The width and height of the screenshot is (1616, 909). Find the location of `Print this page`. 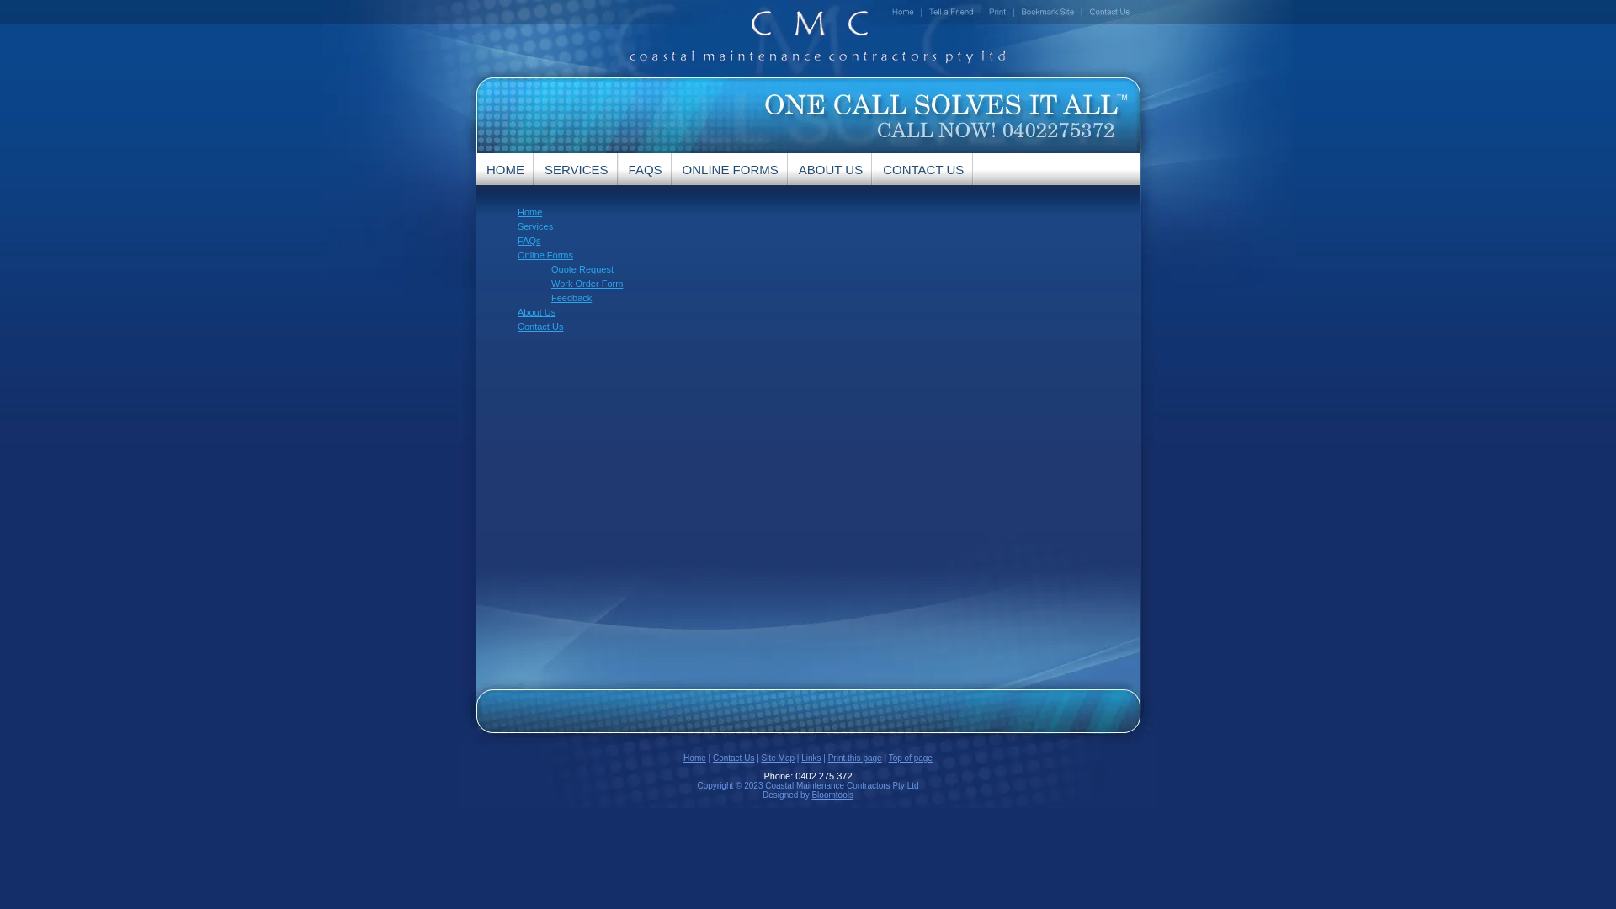

Print this page is located at coordinates (855, 757).